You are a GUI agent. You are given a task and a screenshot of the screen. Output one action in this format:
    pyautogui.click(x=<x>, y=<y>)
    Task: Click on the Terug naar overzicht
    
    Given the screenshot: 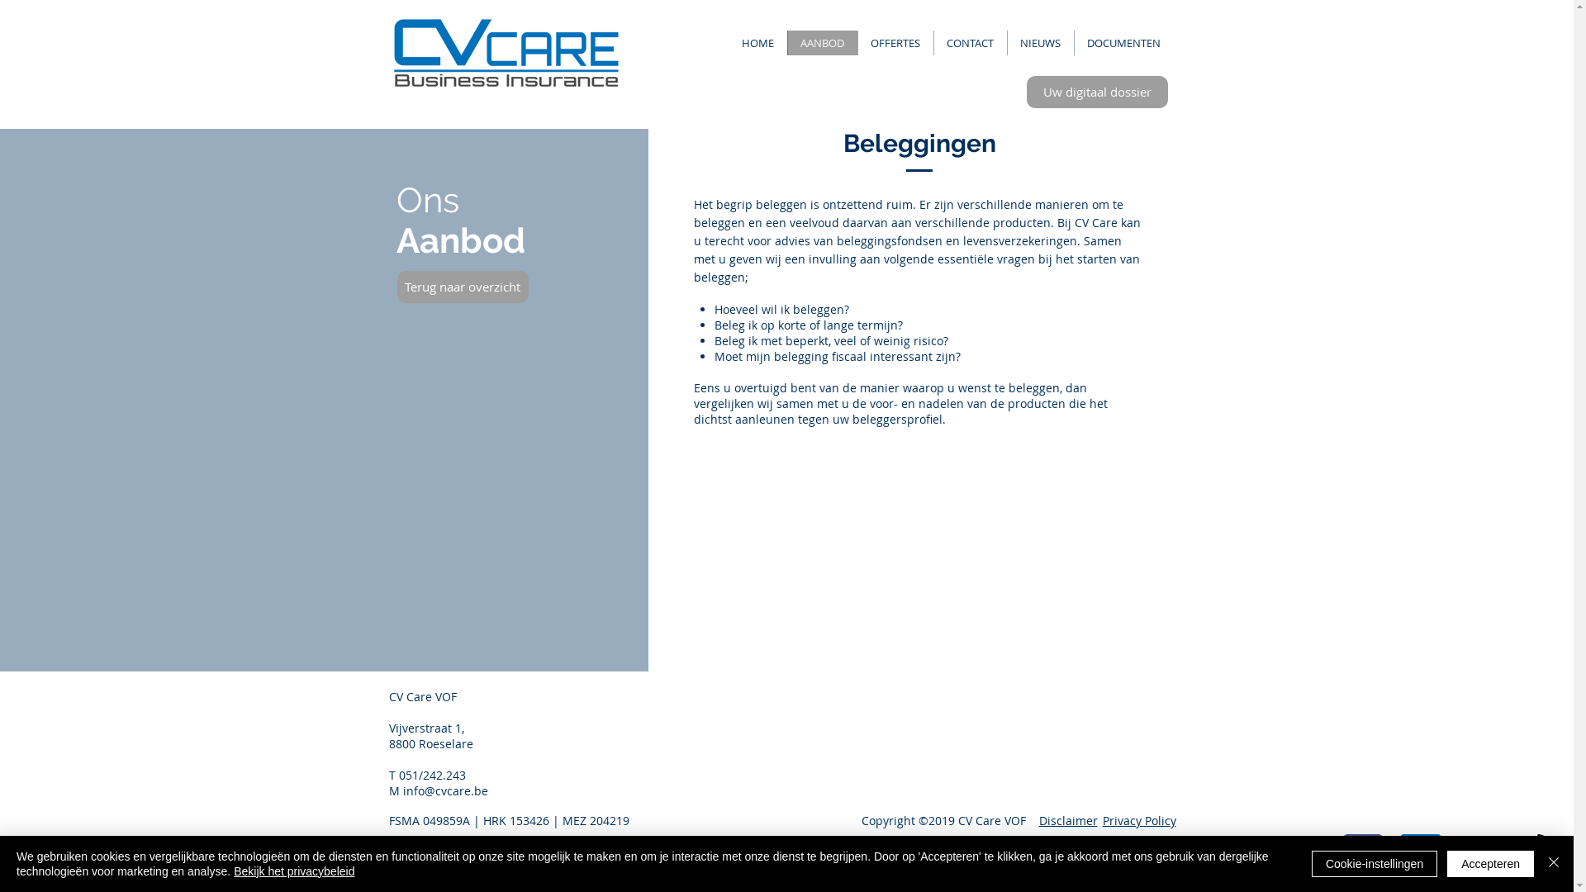 What is the action you would take?
    pyautogui.click(x=463, y=287)
    